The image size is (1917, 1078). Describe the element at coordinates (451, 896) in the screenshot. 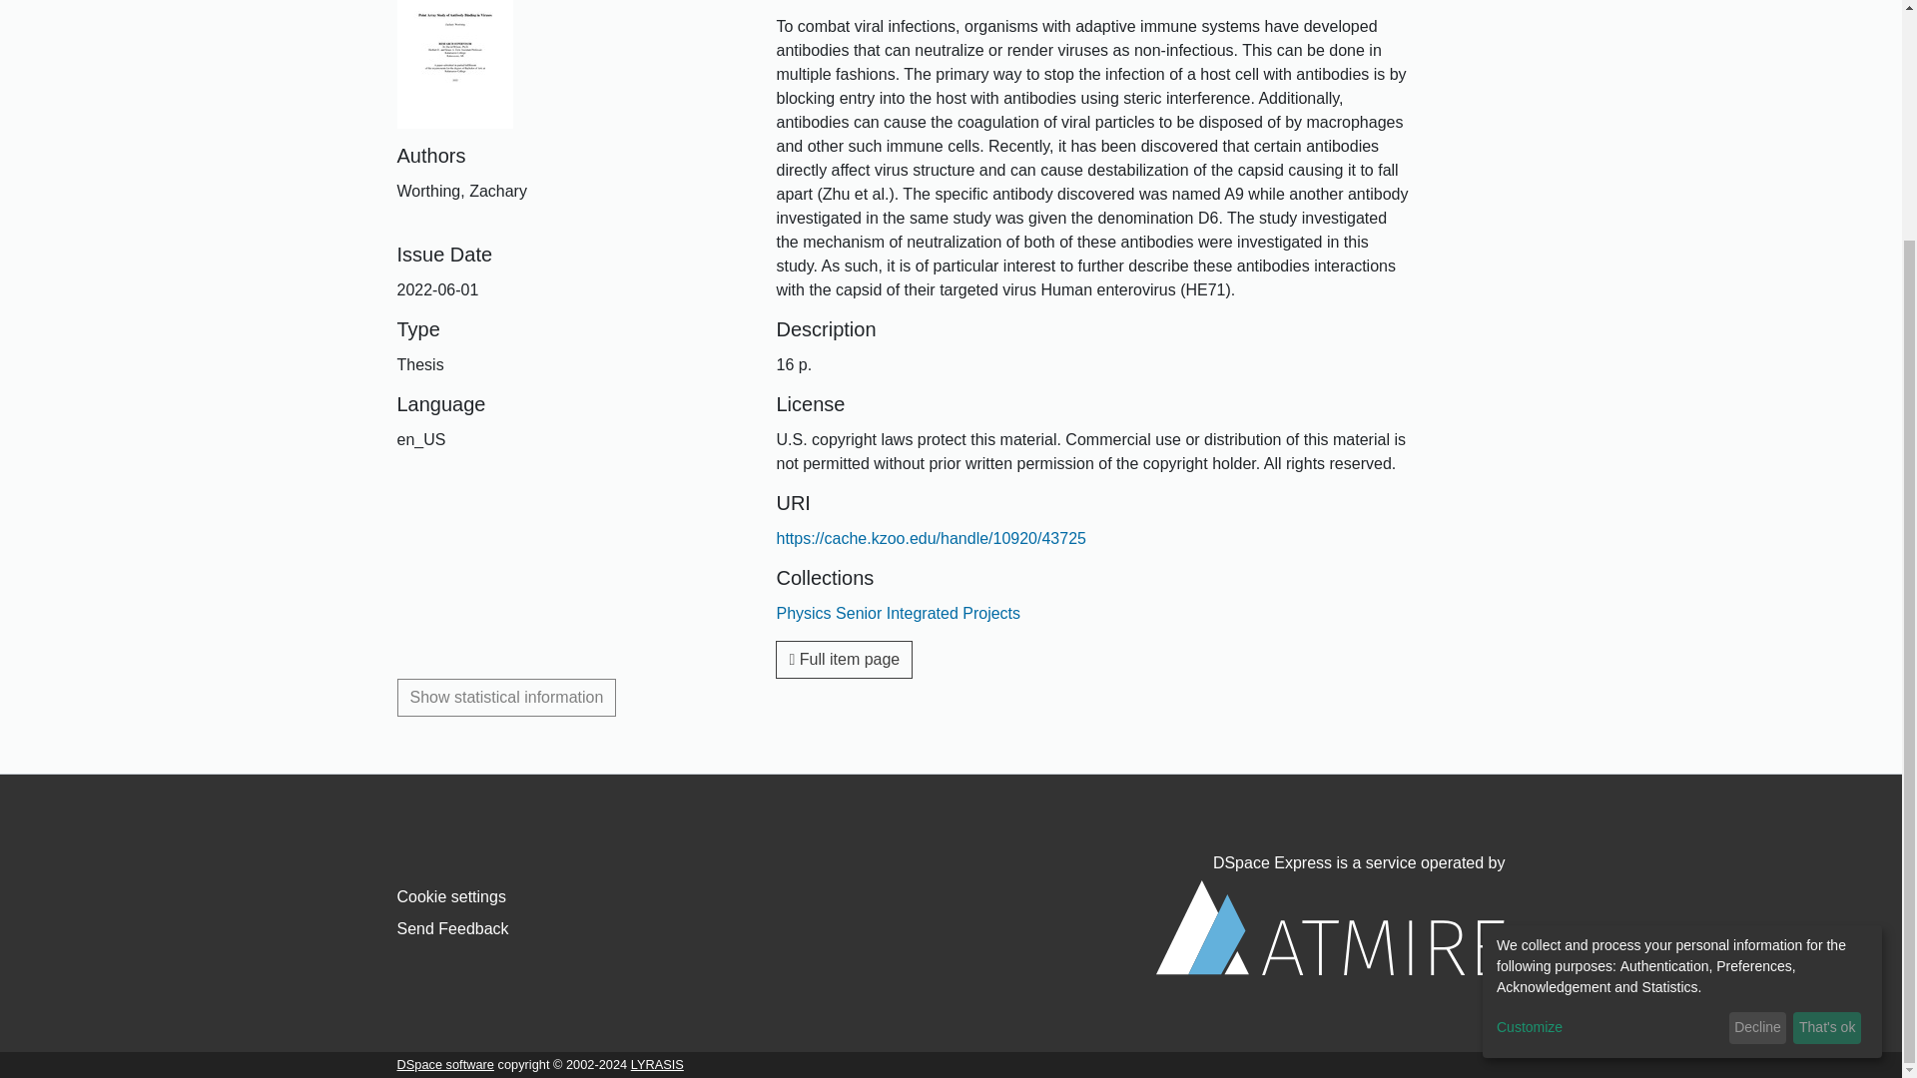

I see `Cookie settings` at that location.